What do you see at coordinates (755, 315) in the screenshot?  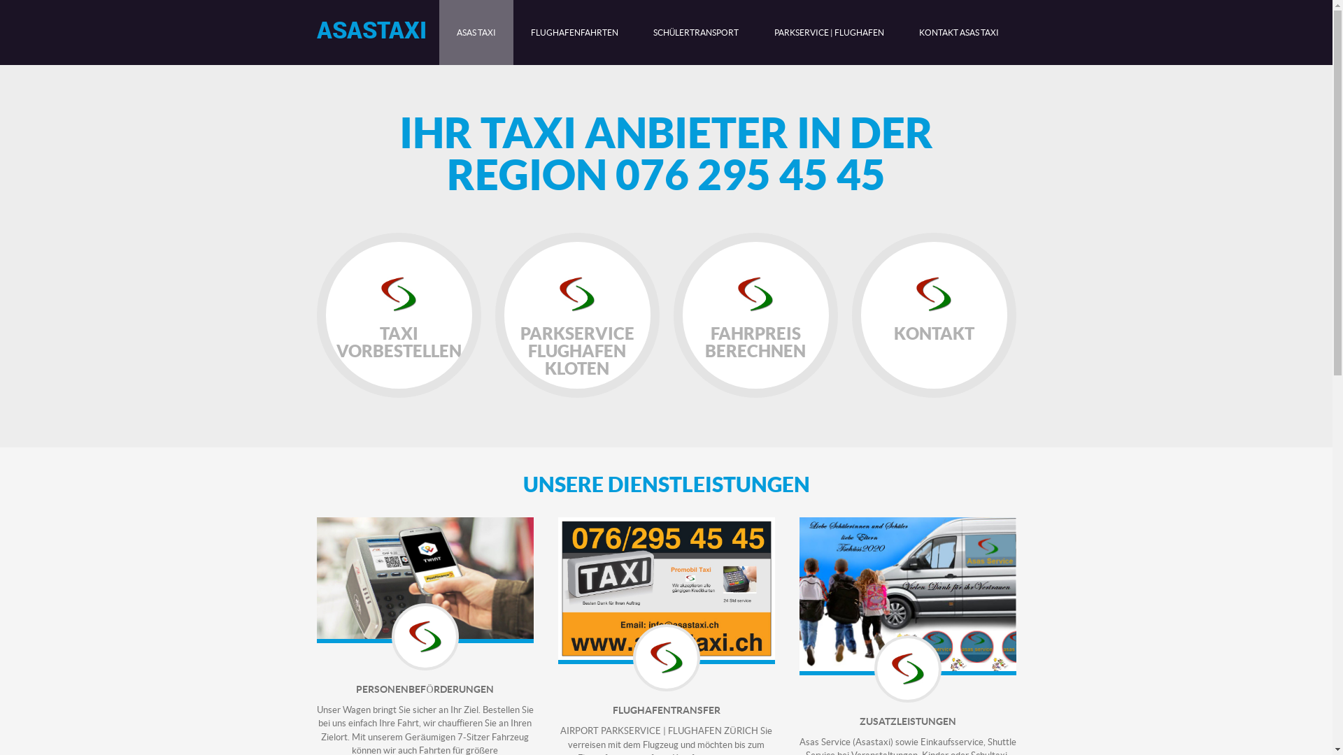 I see `FAHRPREIS BERECHNEN` at bounding box center [755, 315].